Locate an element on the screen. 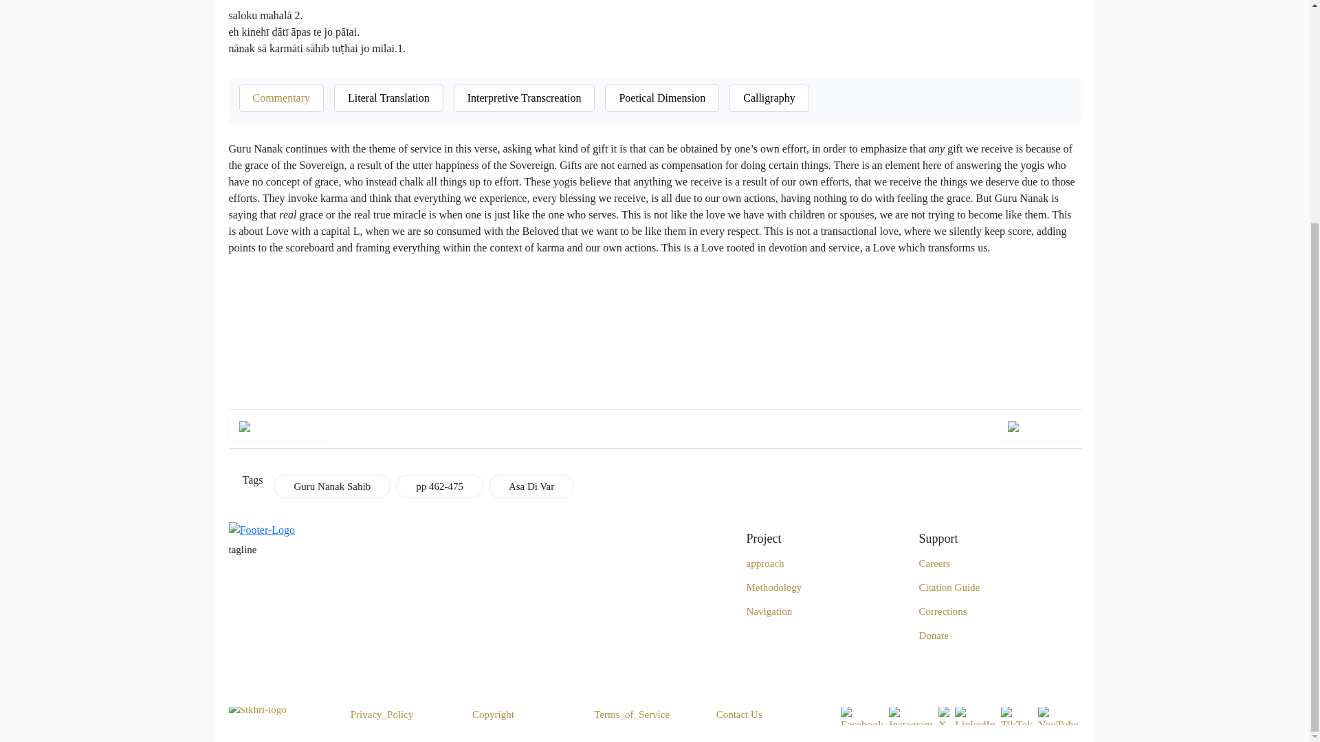 Image resolution: width=1320 pixels, height=742 pixels. Citation Guide is located at coordinates (949, 587).